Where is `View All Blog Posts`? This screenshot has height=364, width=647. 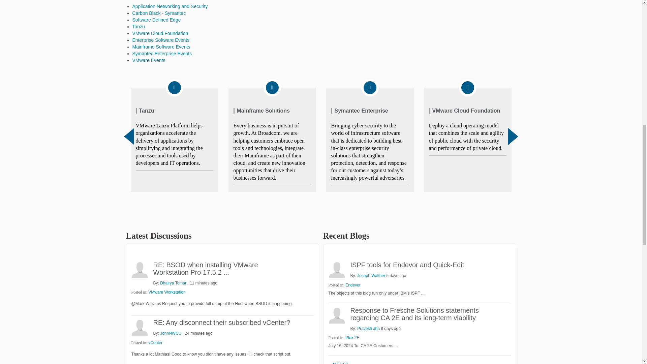
View All Blog Posts is located at coordinates (340, 361).